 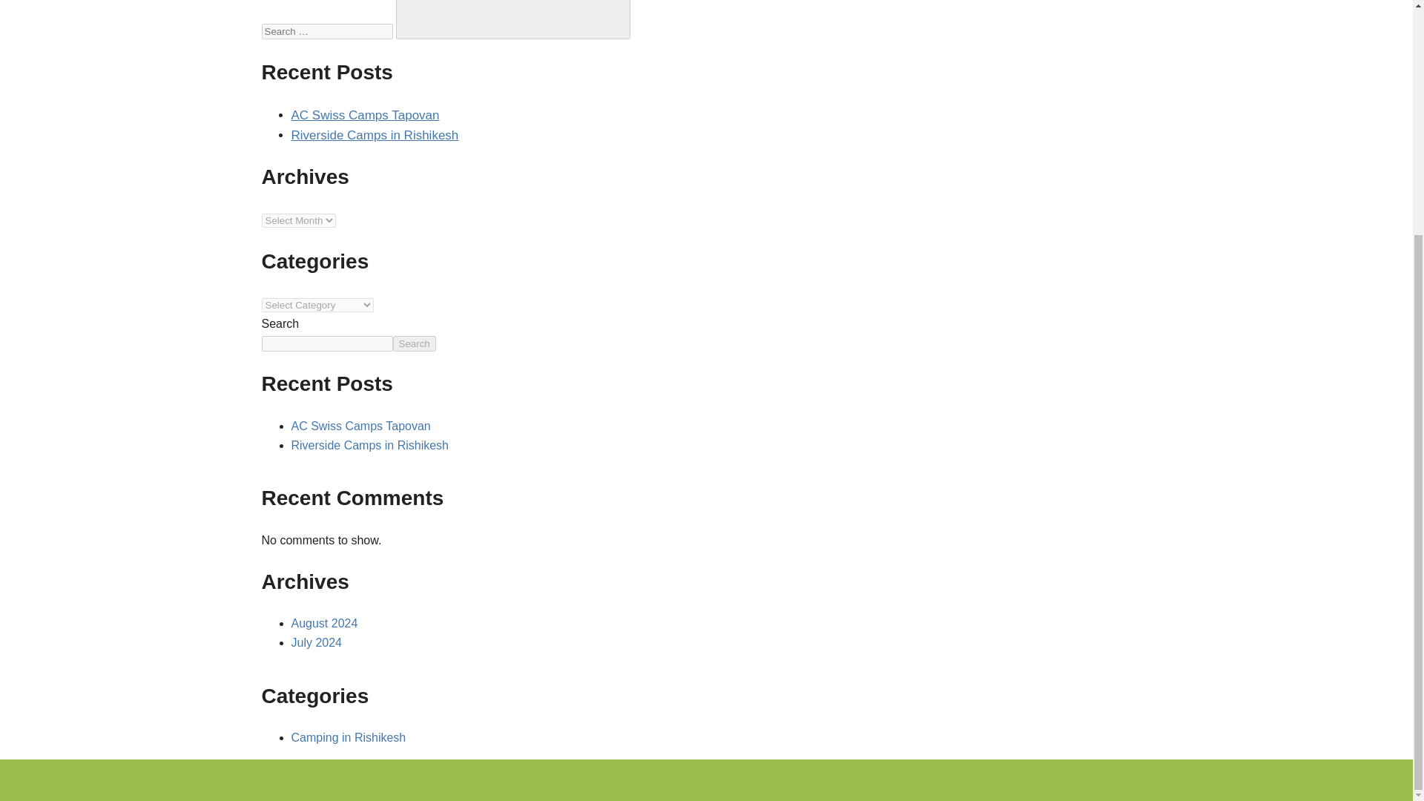 I want to click on July 2024, so click(x=316, y=642).